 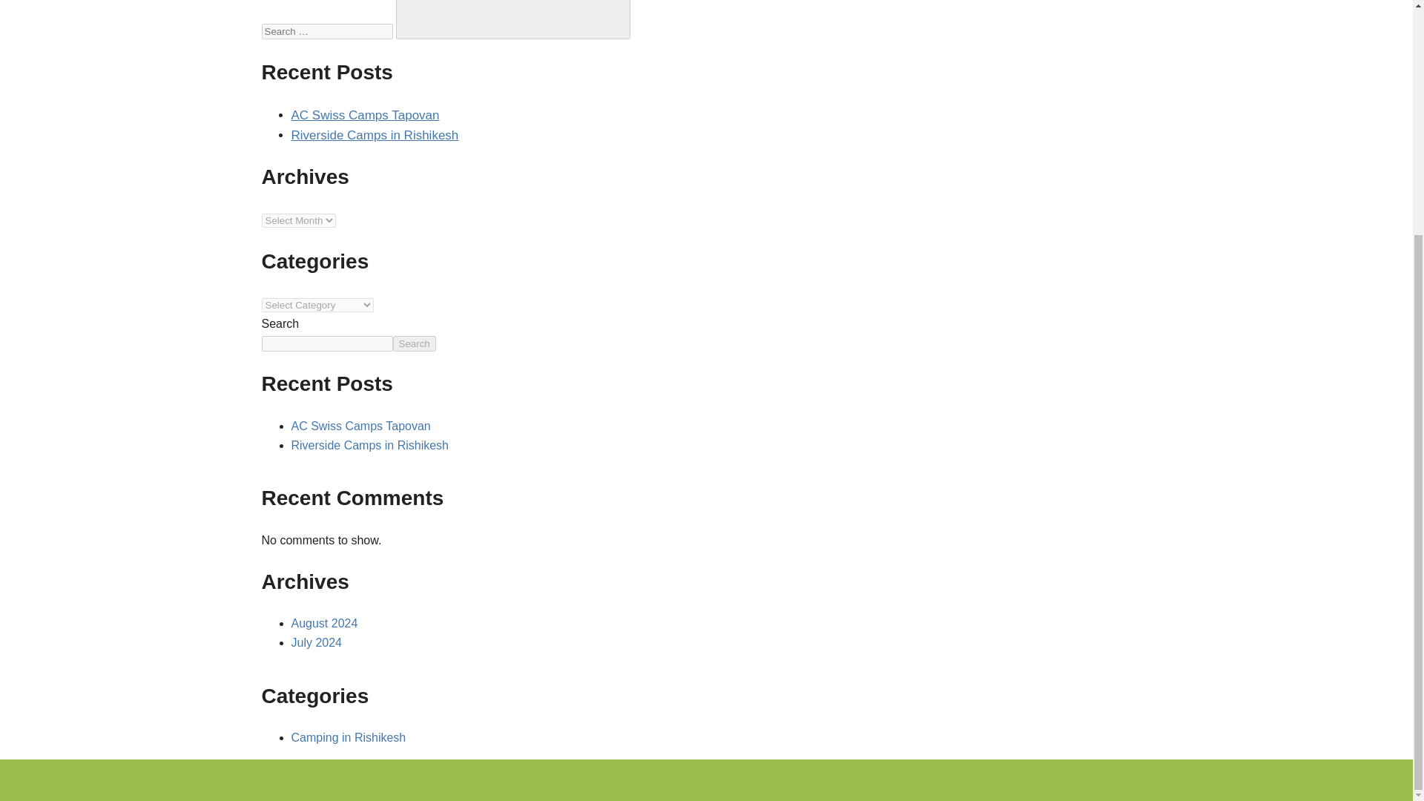 I want to click on July 2024, so click(x=316, y=642).